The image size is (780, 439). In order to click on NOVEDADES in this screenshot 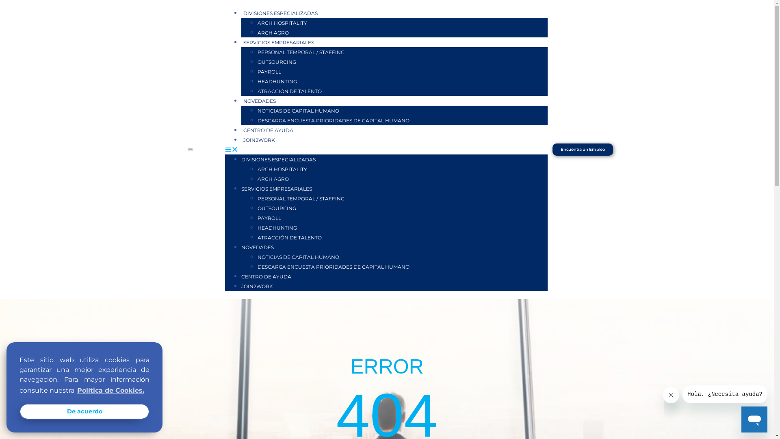, I will do `click(258, 247)`.